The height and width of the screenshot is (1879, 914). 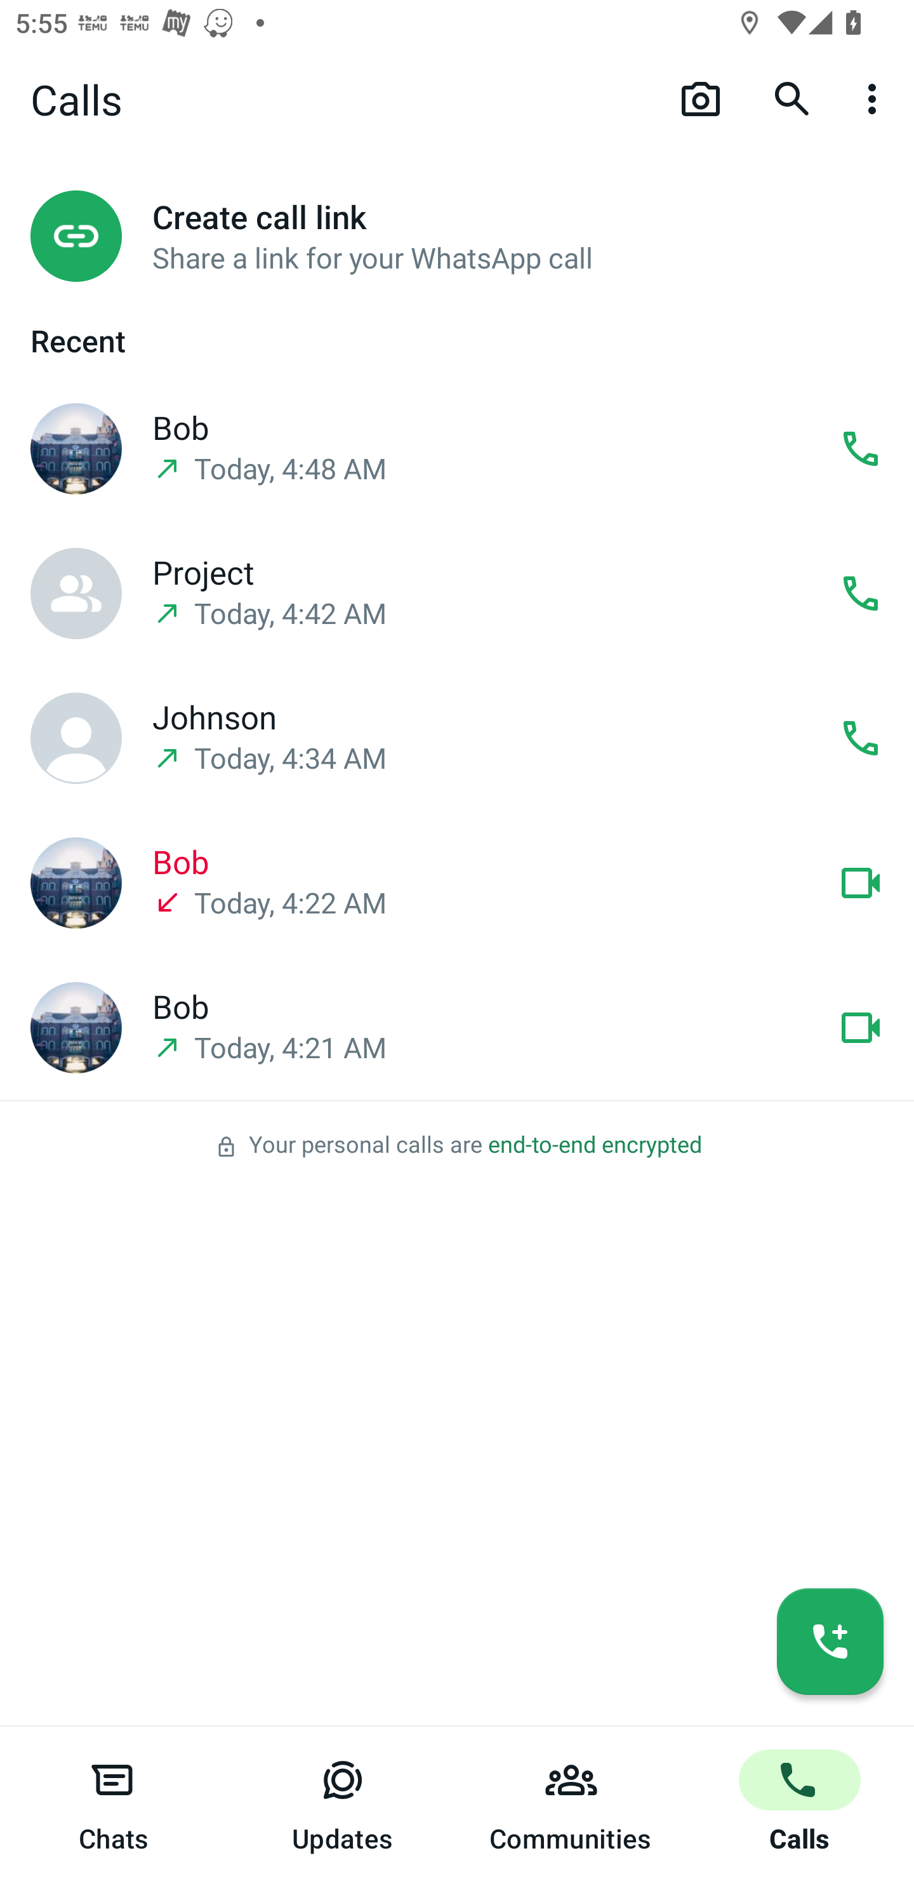 I want to click on Bob, so click(x=76, y=883).